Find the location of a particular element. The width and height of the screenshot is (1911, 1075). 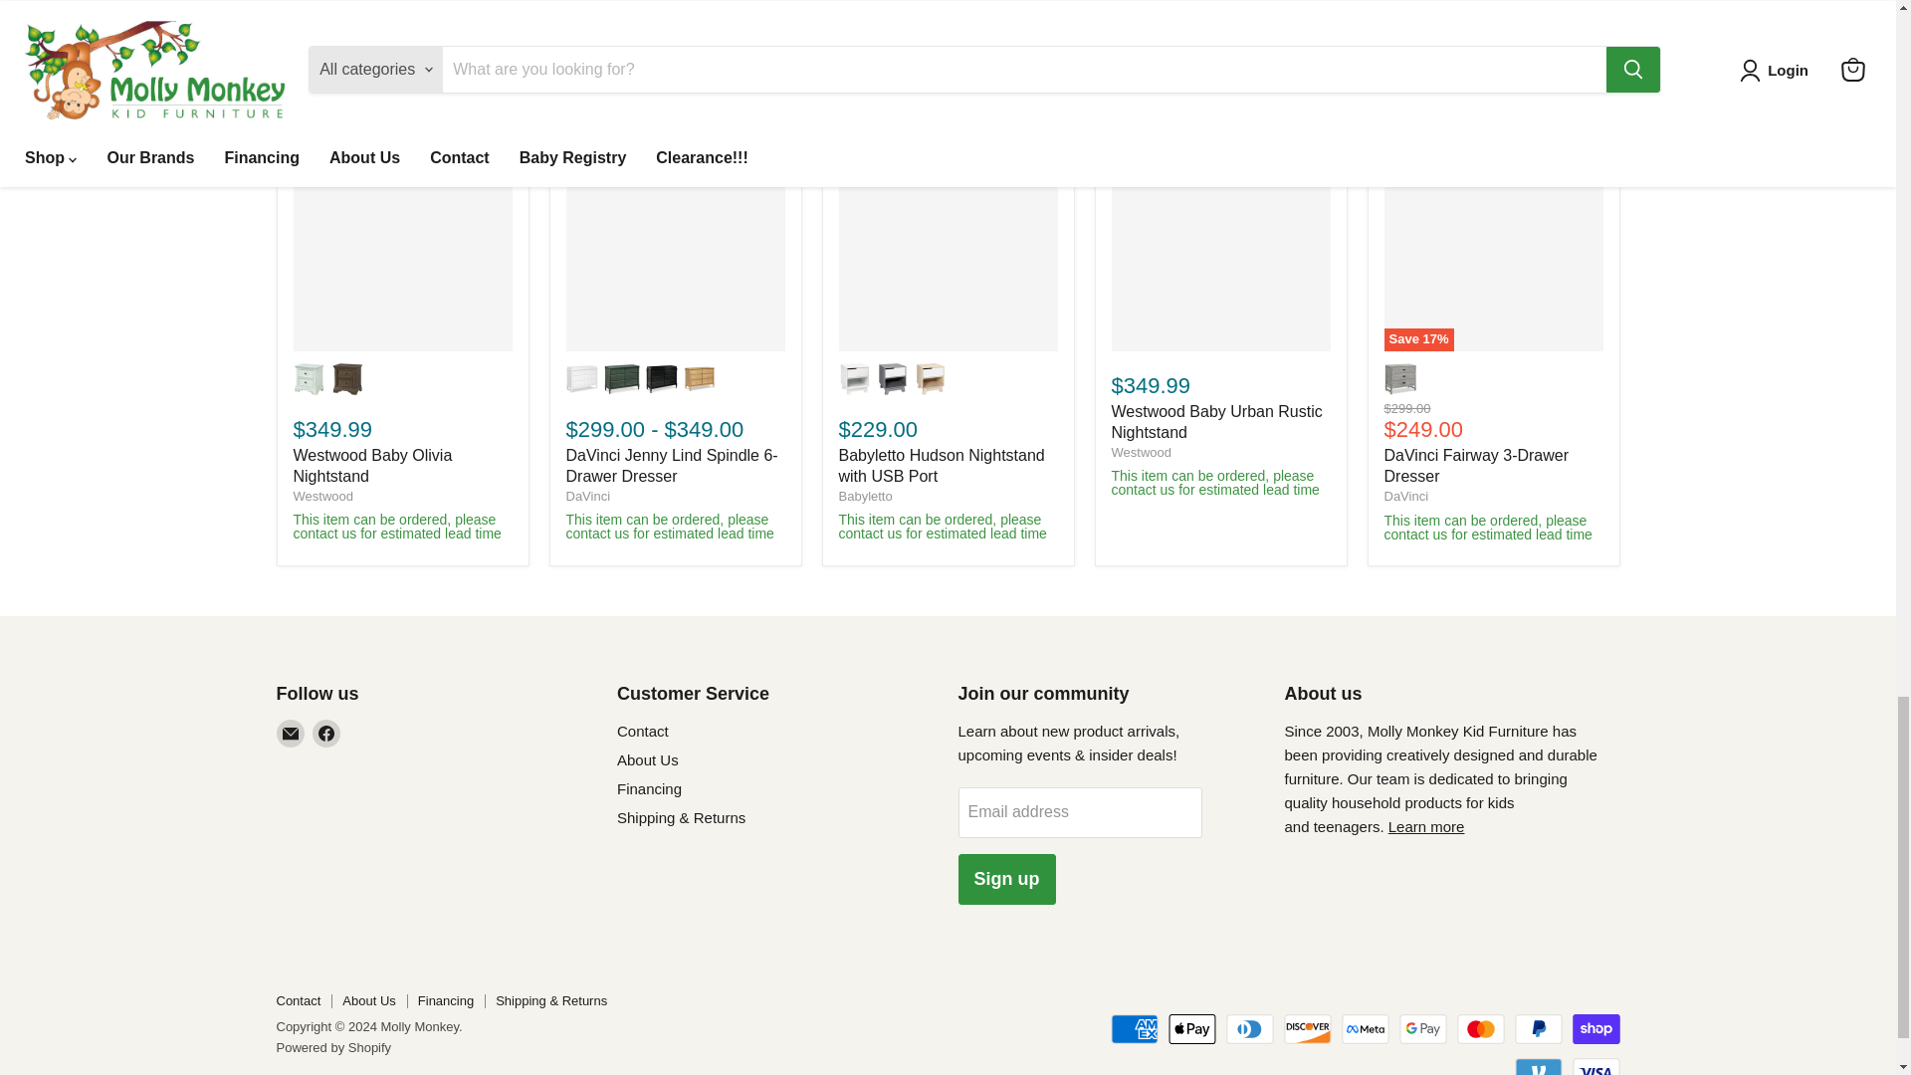

About Us is located at coordinates (1427, 826).